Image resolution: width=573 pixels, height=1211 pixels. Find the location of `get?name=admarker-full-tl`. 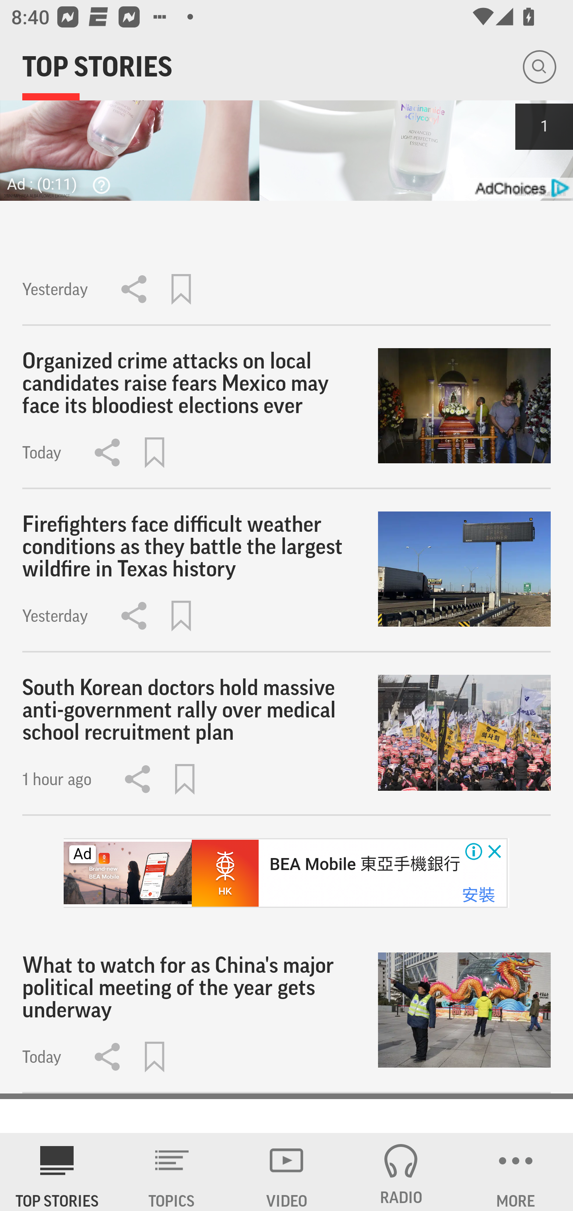

get?name=admarker-full-tl is located at coordinates (520, 188).